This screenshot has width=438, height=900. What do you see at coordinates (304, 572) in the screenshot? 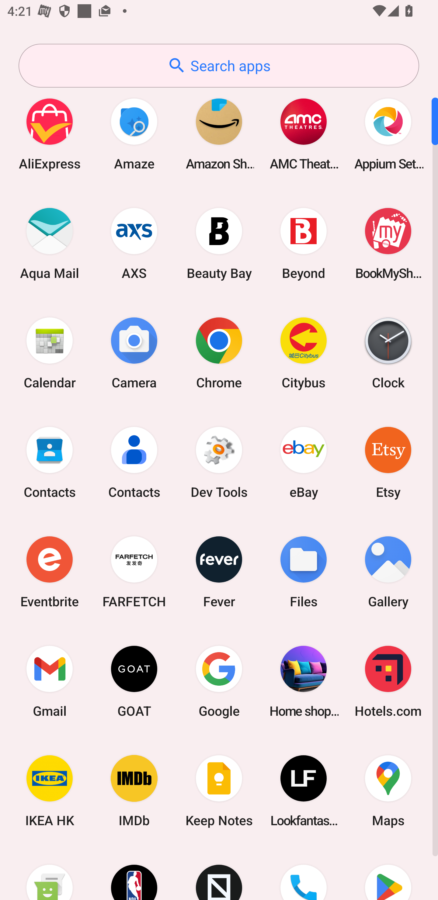
I see `Files` at bounding box center [304, 572].